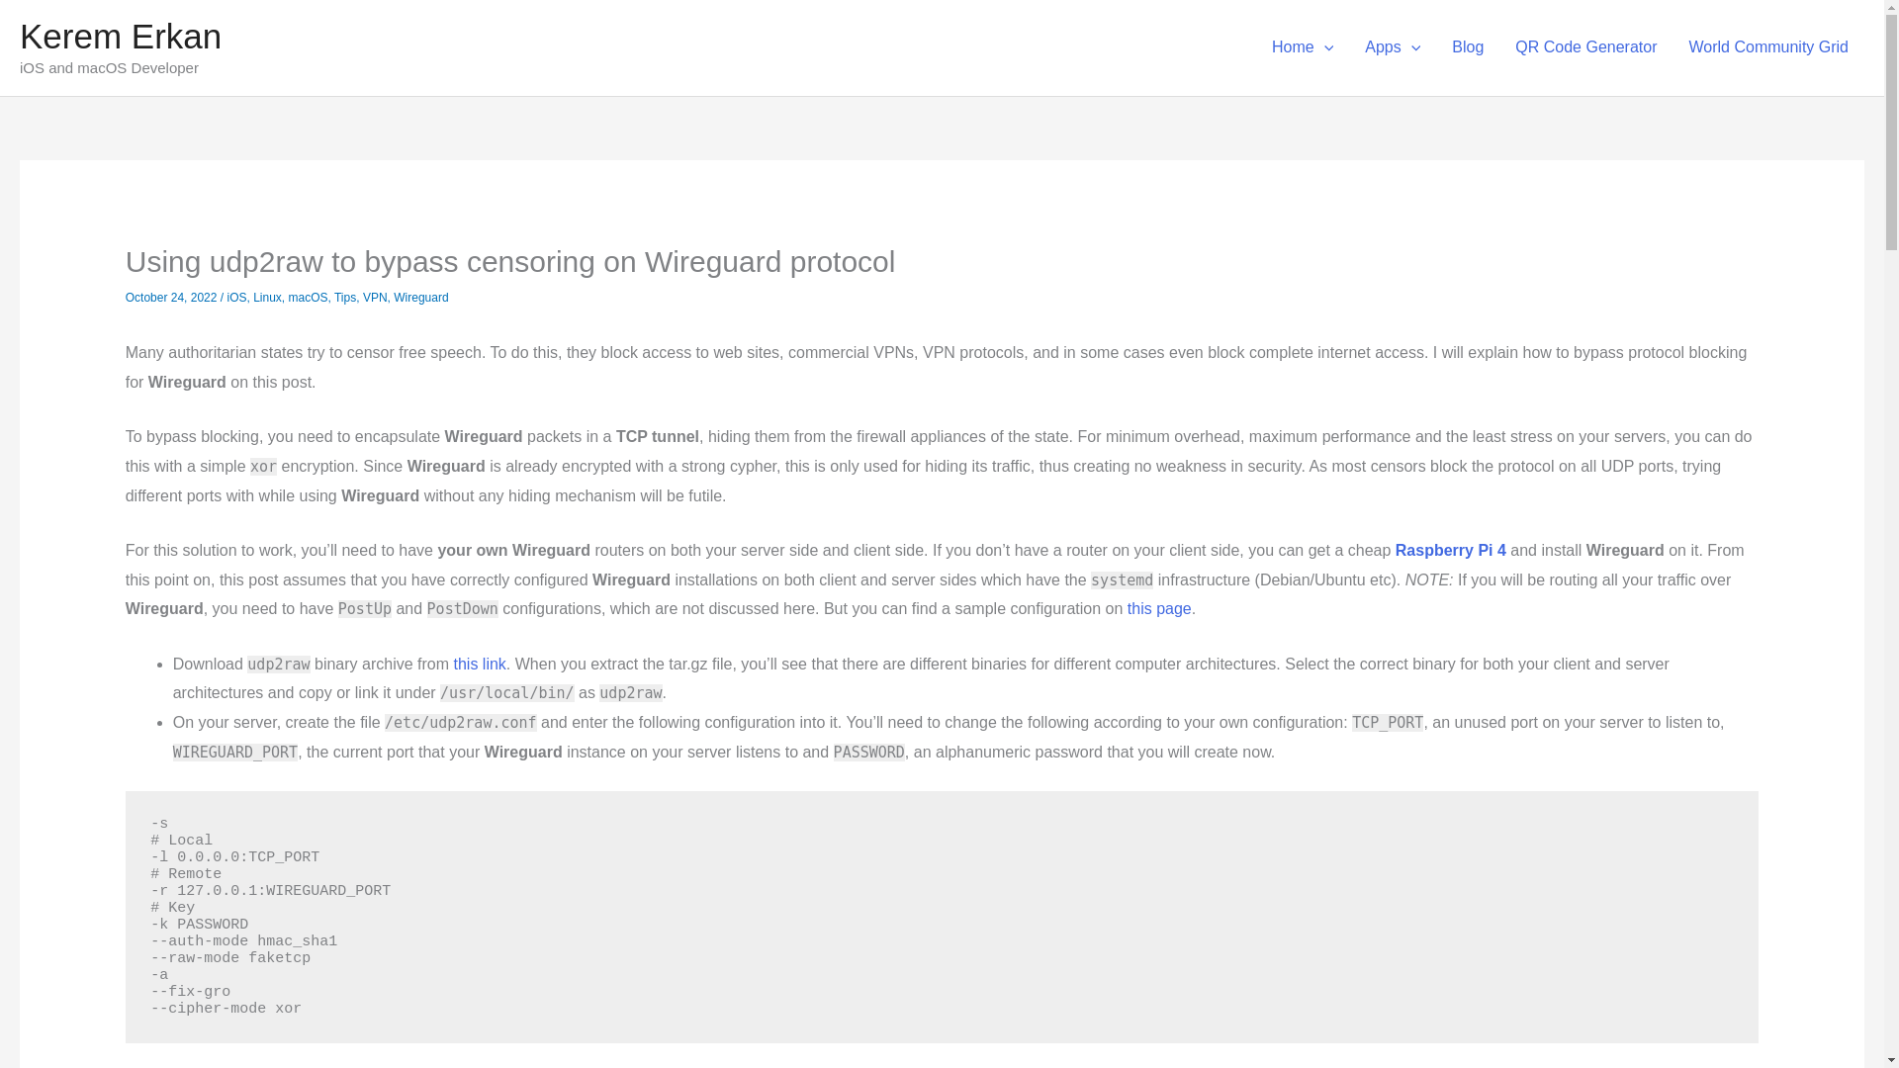 This screenshot has width=1899, height=1068. What do you see at coordinates (121, 36) in the screenshot?
I see `Kerem Erkan` at bounding box center [121, 36].